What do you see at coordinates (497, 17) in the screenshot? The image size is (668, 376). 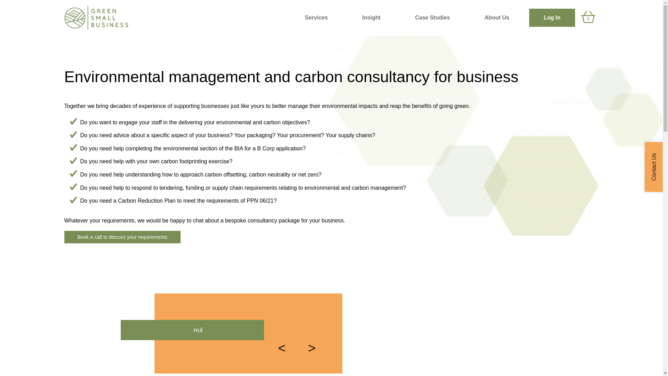 I see `About Us` at bounding box center [497, 17].